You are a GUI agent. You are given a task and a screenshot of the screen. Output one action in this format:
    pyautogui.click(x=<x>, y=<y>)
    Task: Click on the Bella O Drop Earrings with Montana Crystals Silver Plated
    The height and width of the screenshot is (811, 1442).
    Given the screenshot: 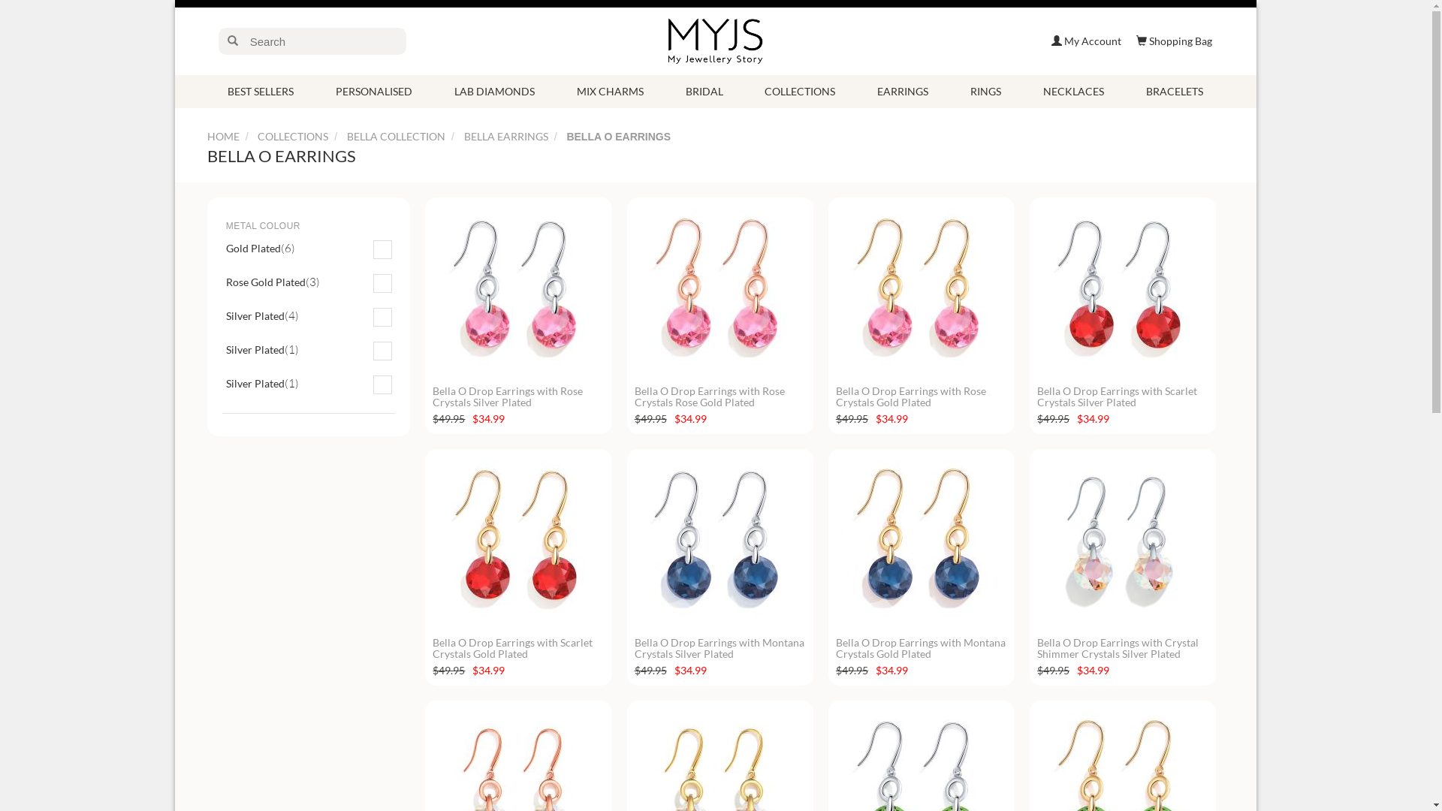 What is the action you would take?
    pyautogui.click(x=720, y=648)
    